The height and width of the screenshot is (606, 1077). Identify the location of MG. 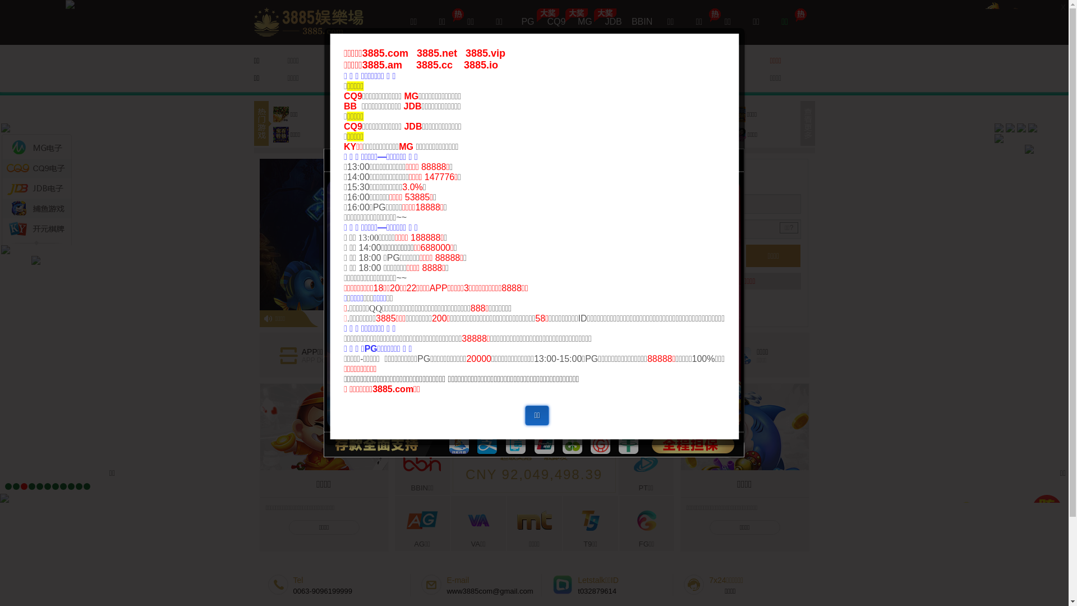
(584, 22).